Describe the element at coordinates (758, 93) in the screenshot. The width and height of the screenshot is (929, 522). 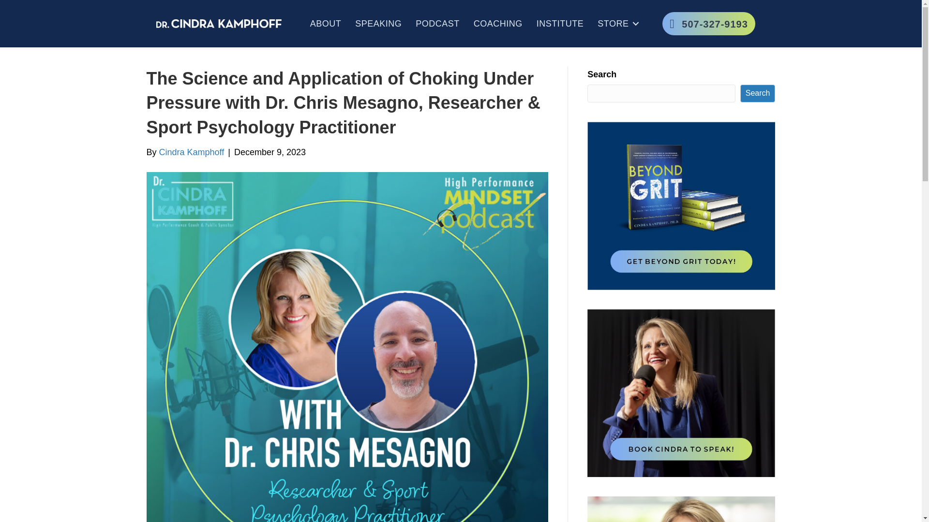
I see `Search` at that location.